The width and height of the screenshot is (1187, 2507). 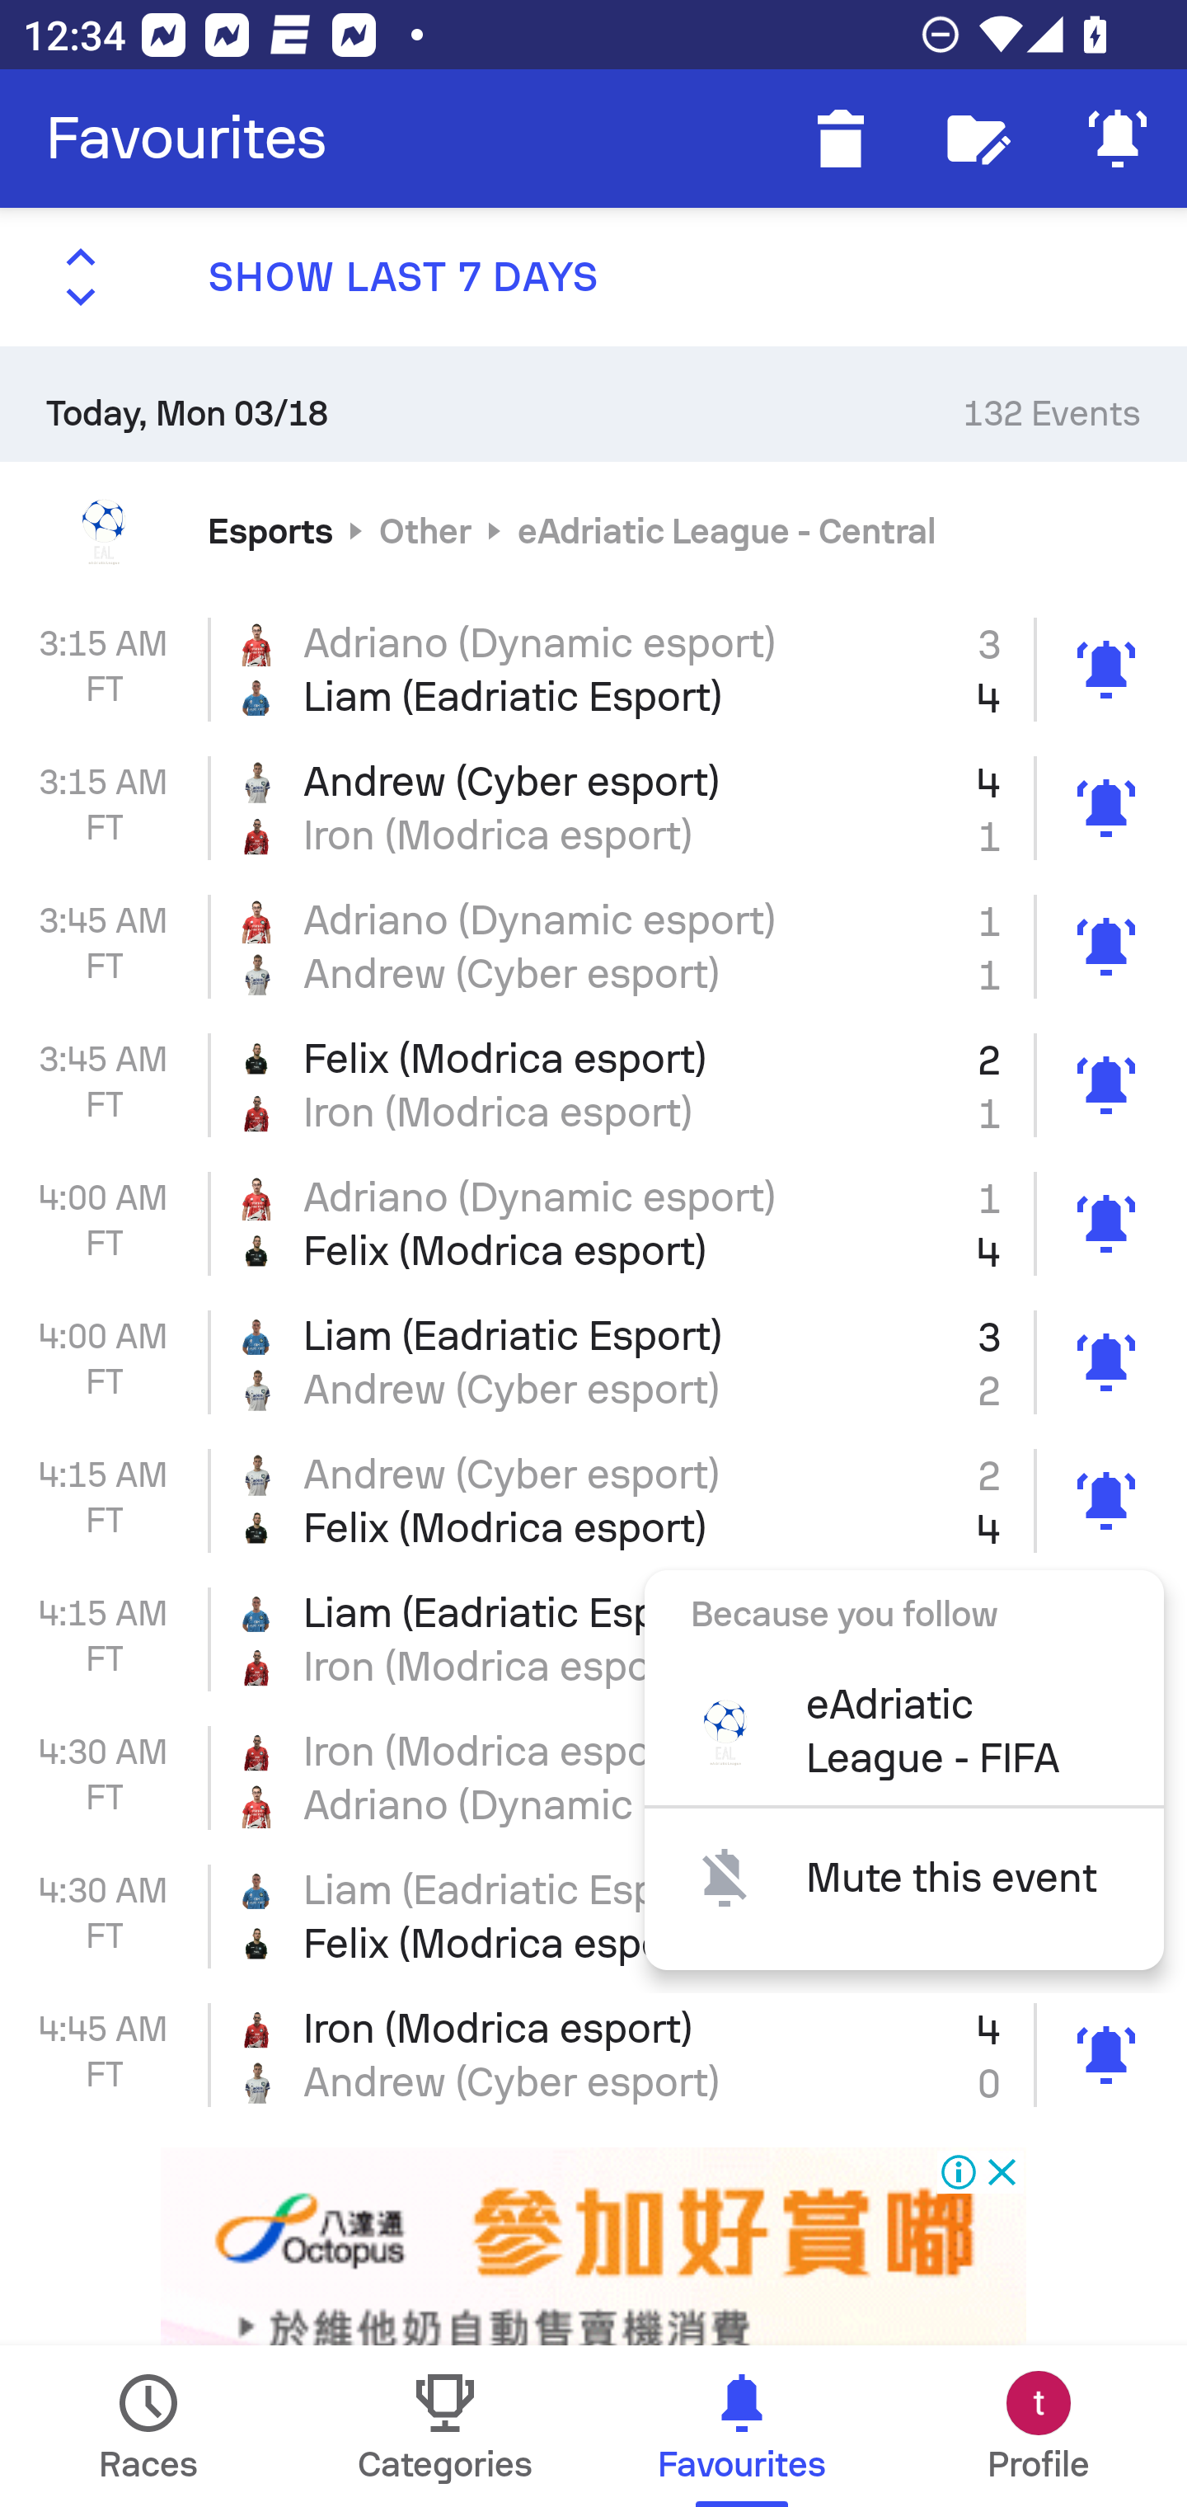 I want to click on Mute this event, so click(x=903, y=1877).